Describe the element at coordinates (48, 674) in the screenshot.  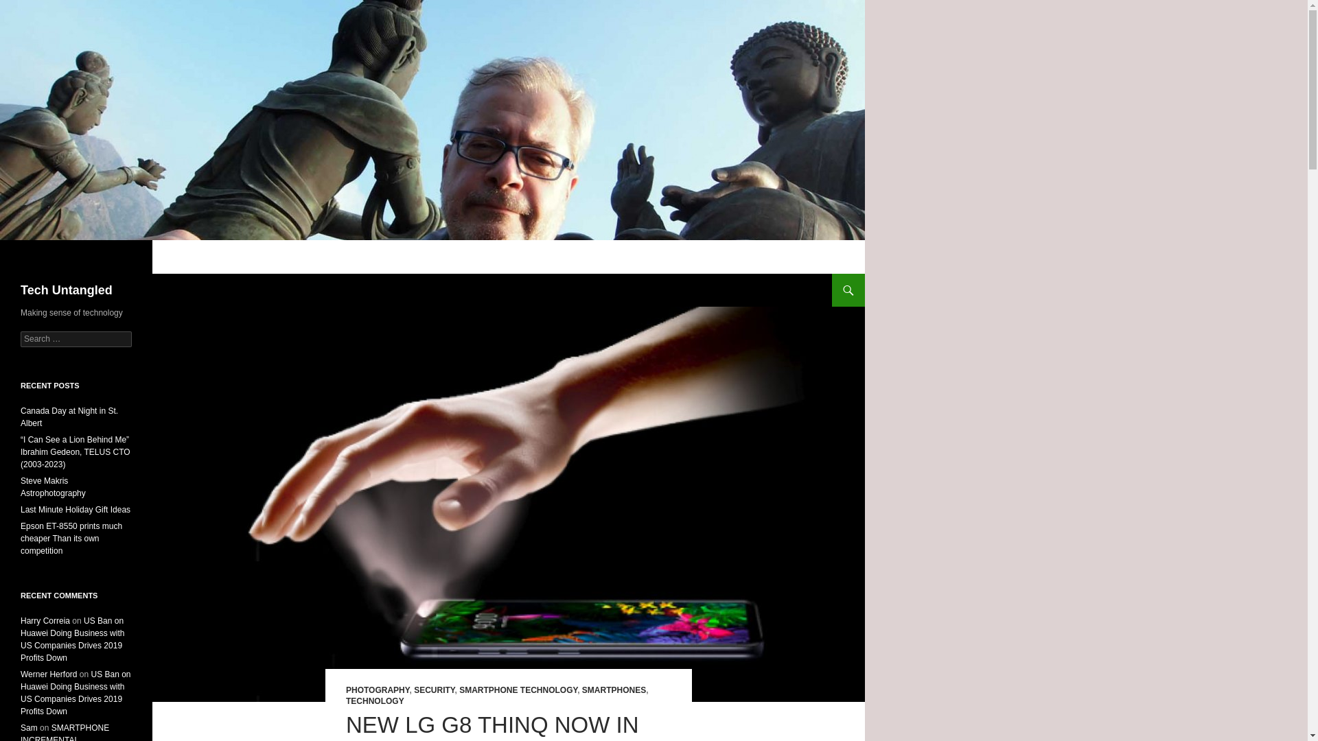
I see `Werner Herford` at that location.